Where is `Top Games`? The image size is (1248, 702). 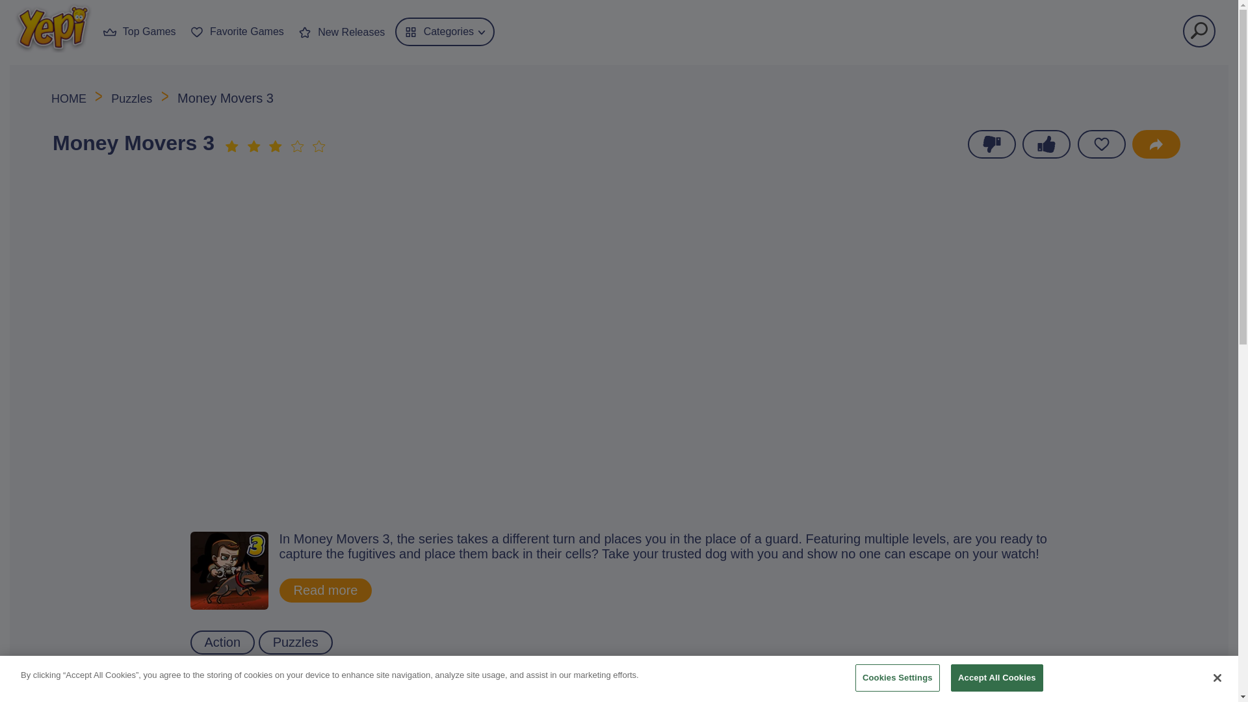
Top Games is located at coordinates (139, 30).